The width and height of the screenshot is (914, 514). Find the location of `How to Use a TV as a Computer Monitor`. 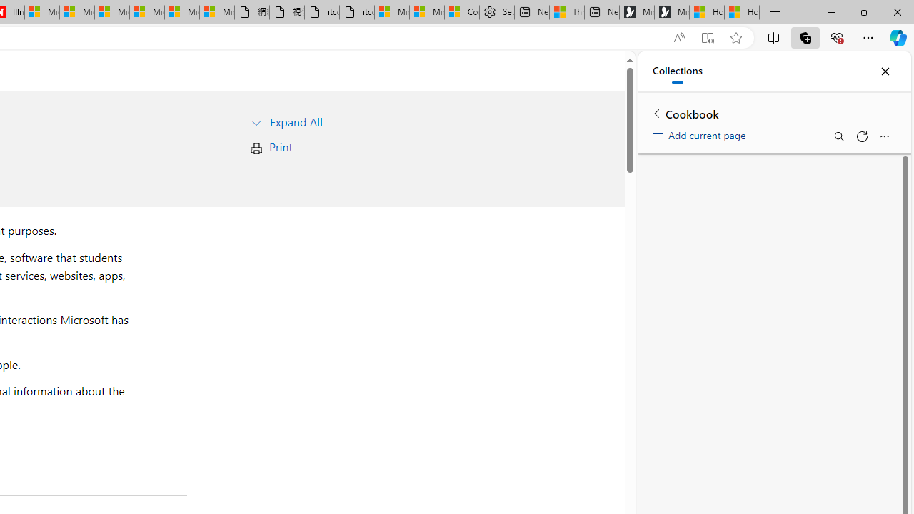

How to Use a TV as a Computer Monitor is located at coordinates (742, 13).